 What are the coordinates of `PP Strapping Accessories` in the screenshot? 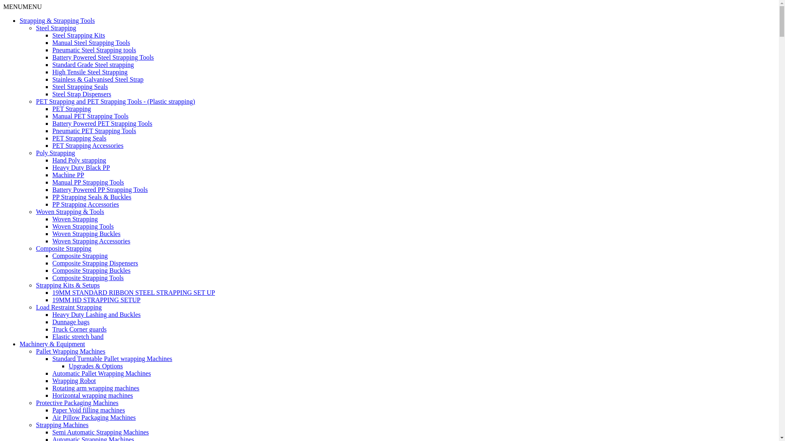 It's located at (86, 204).